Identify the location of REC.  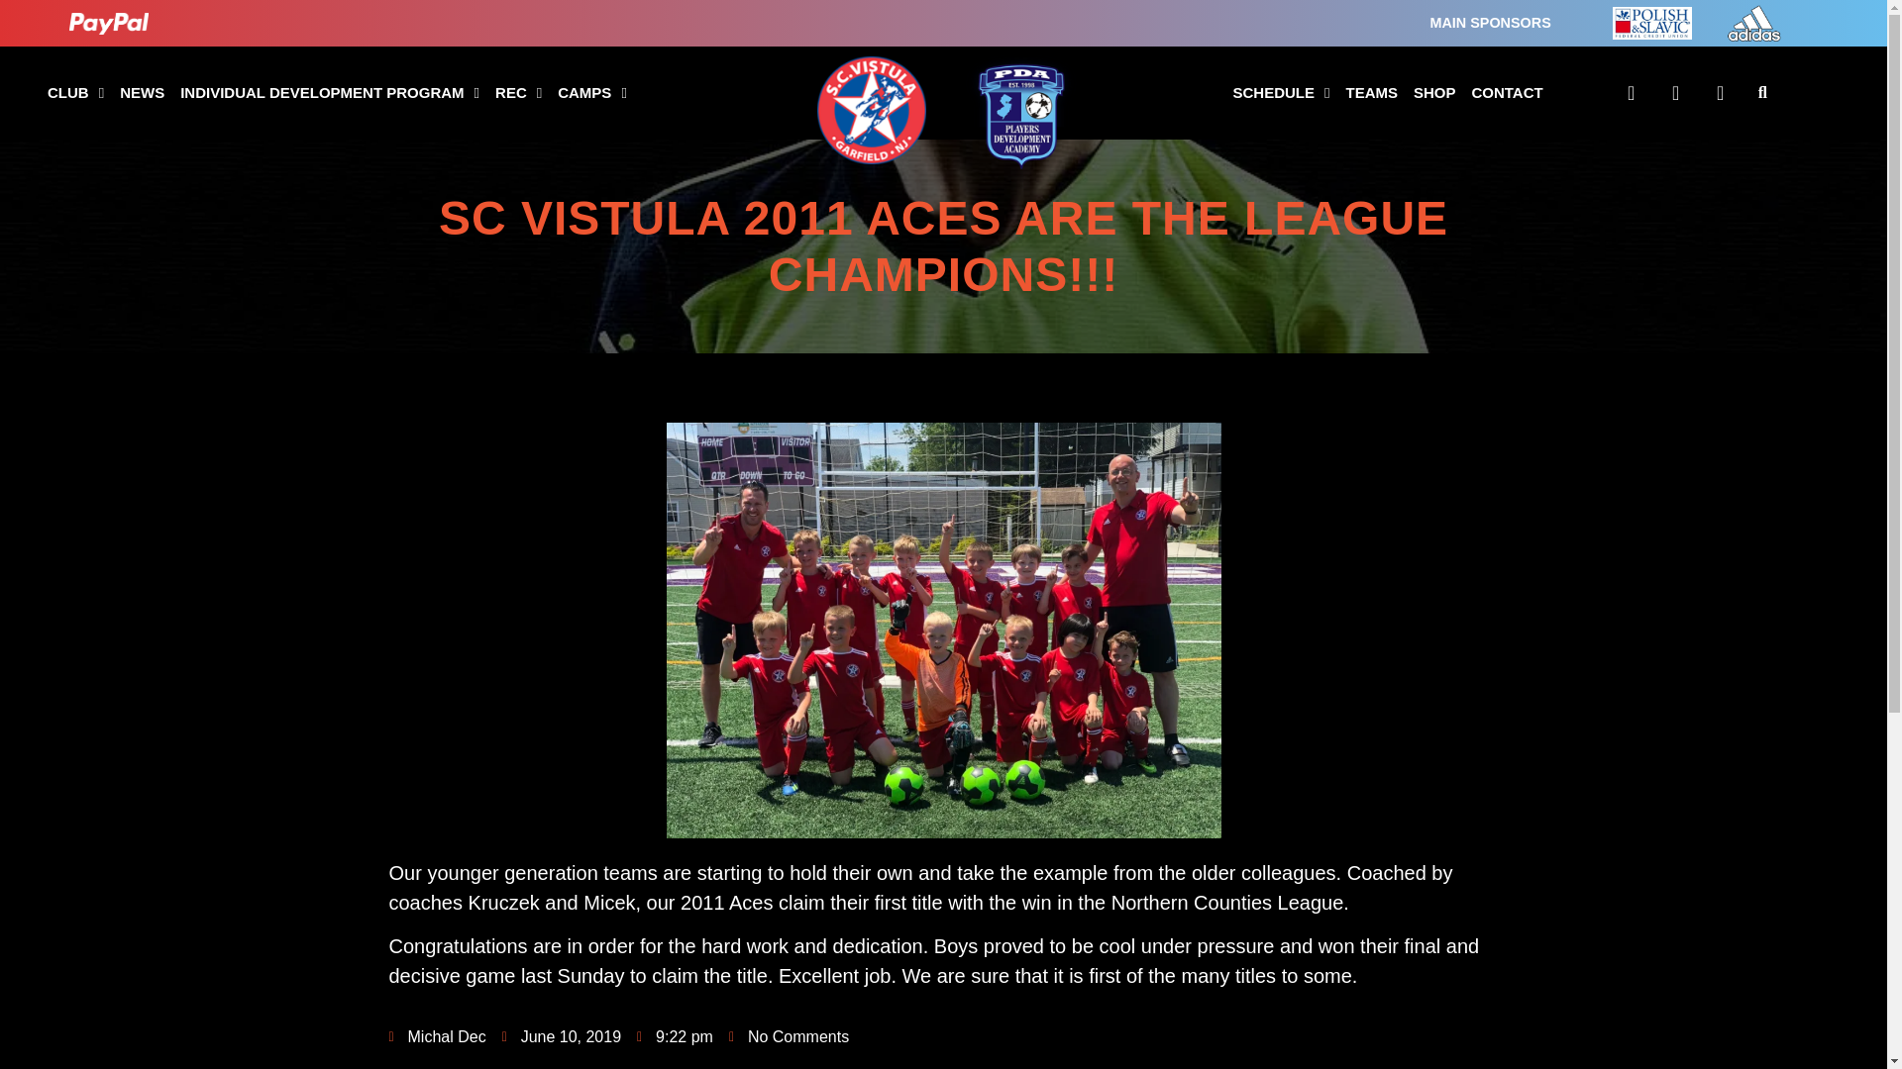
(517, 93).